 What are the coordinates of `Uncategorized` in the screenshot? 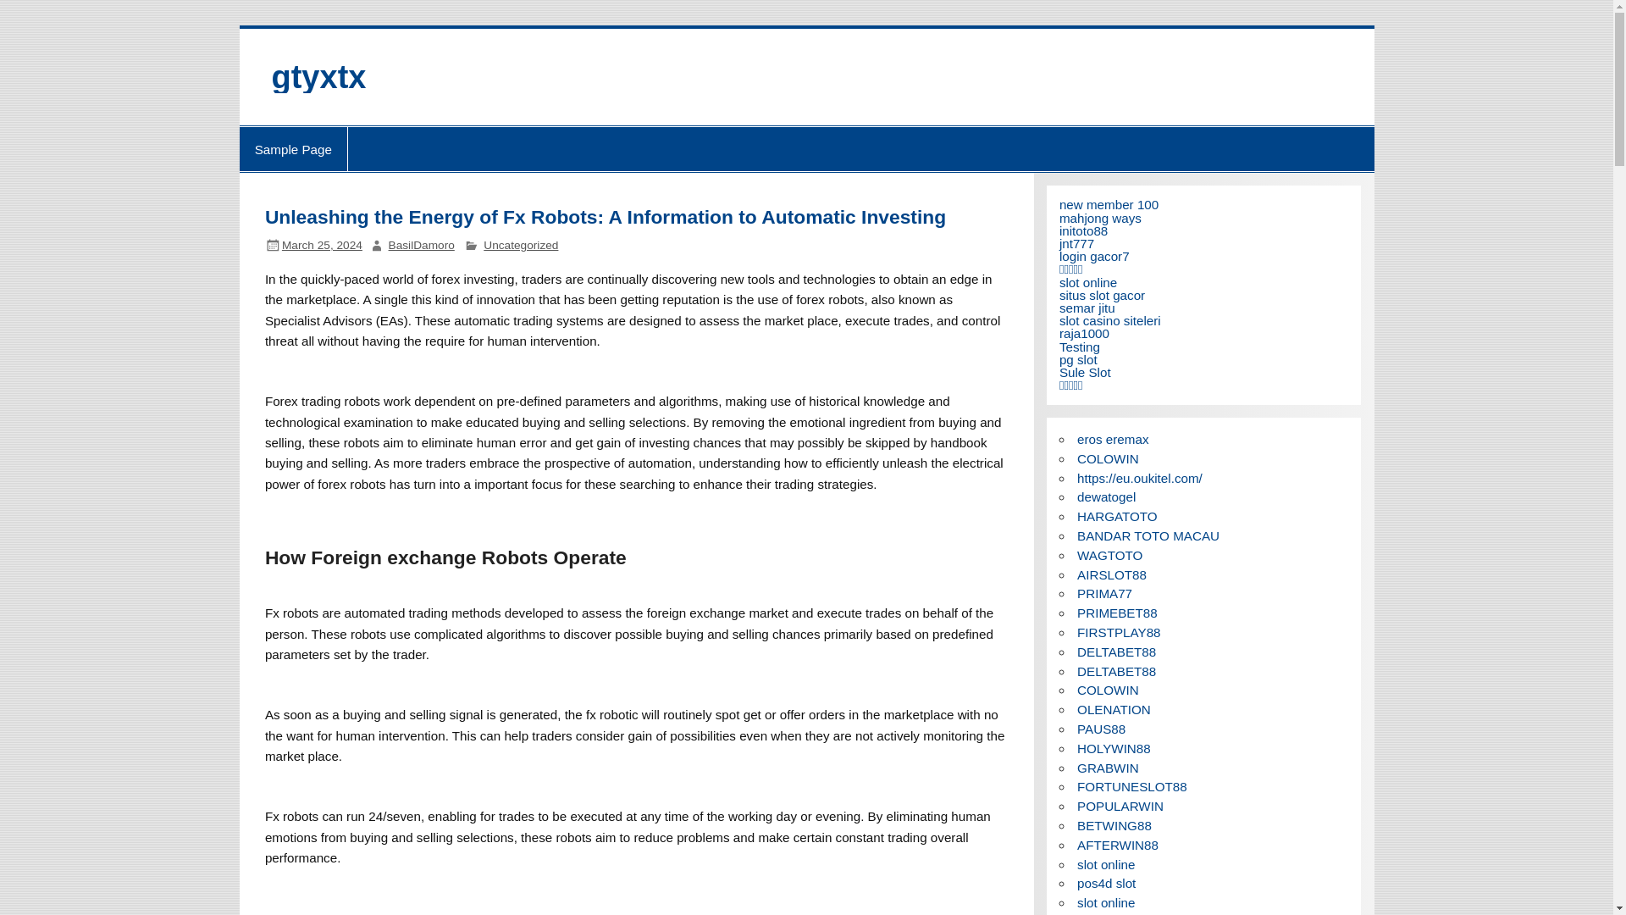 It's located at (520, 245).